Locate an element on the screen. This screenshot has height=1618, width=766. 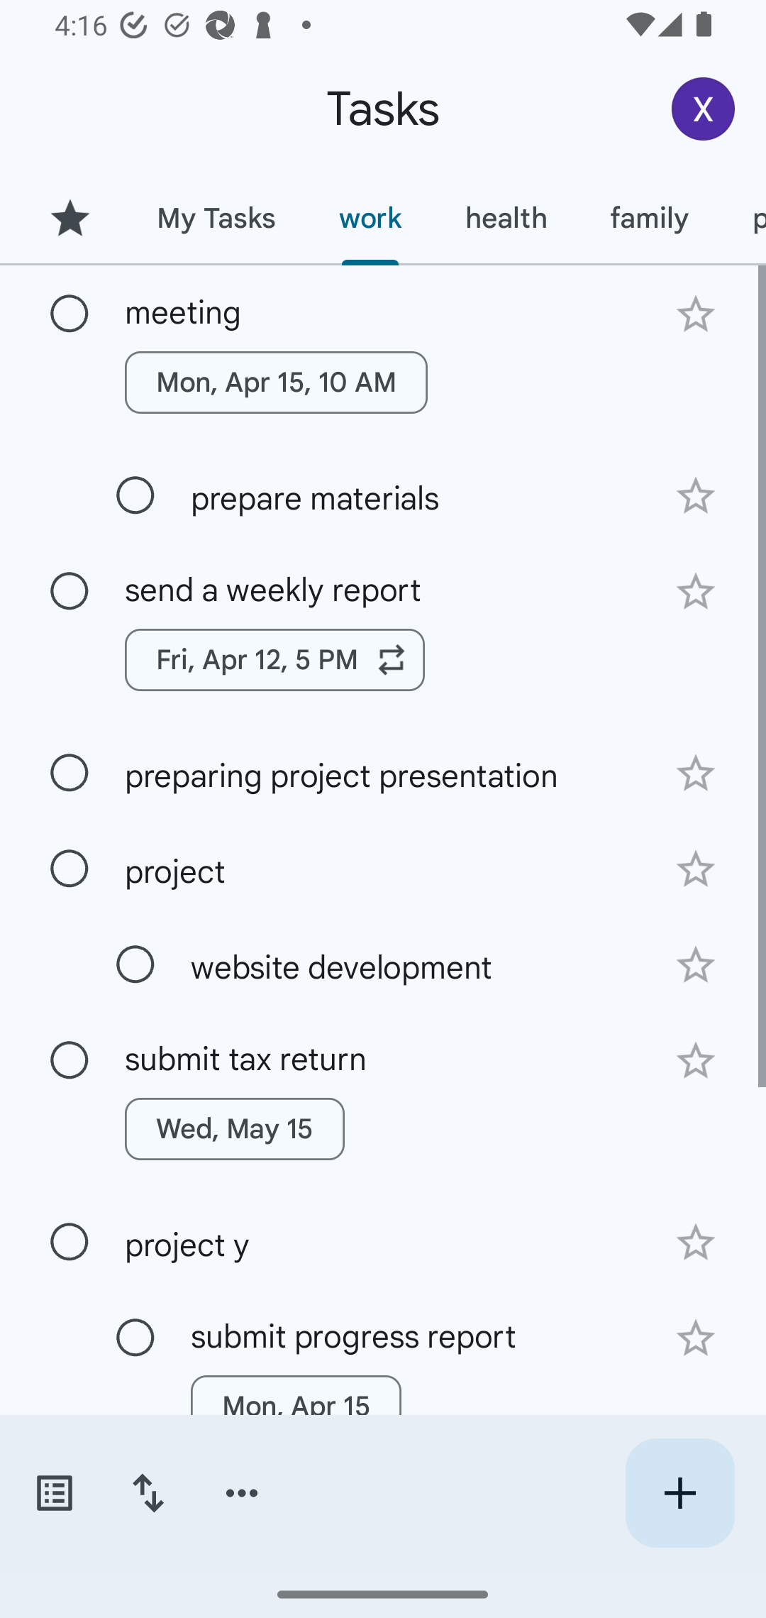
Add star is located at coordinates (695, 1242).